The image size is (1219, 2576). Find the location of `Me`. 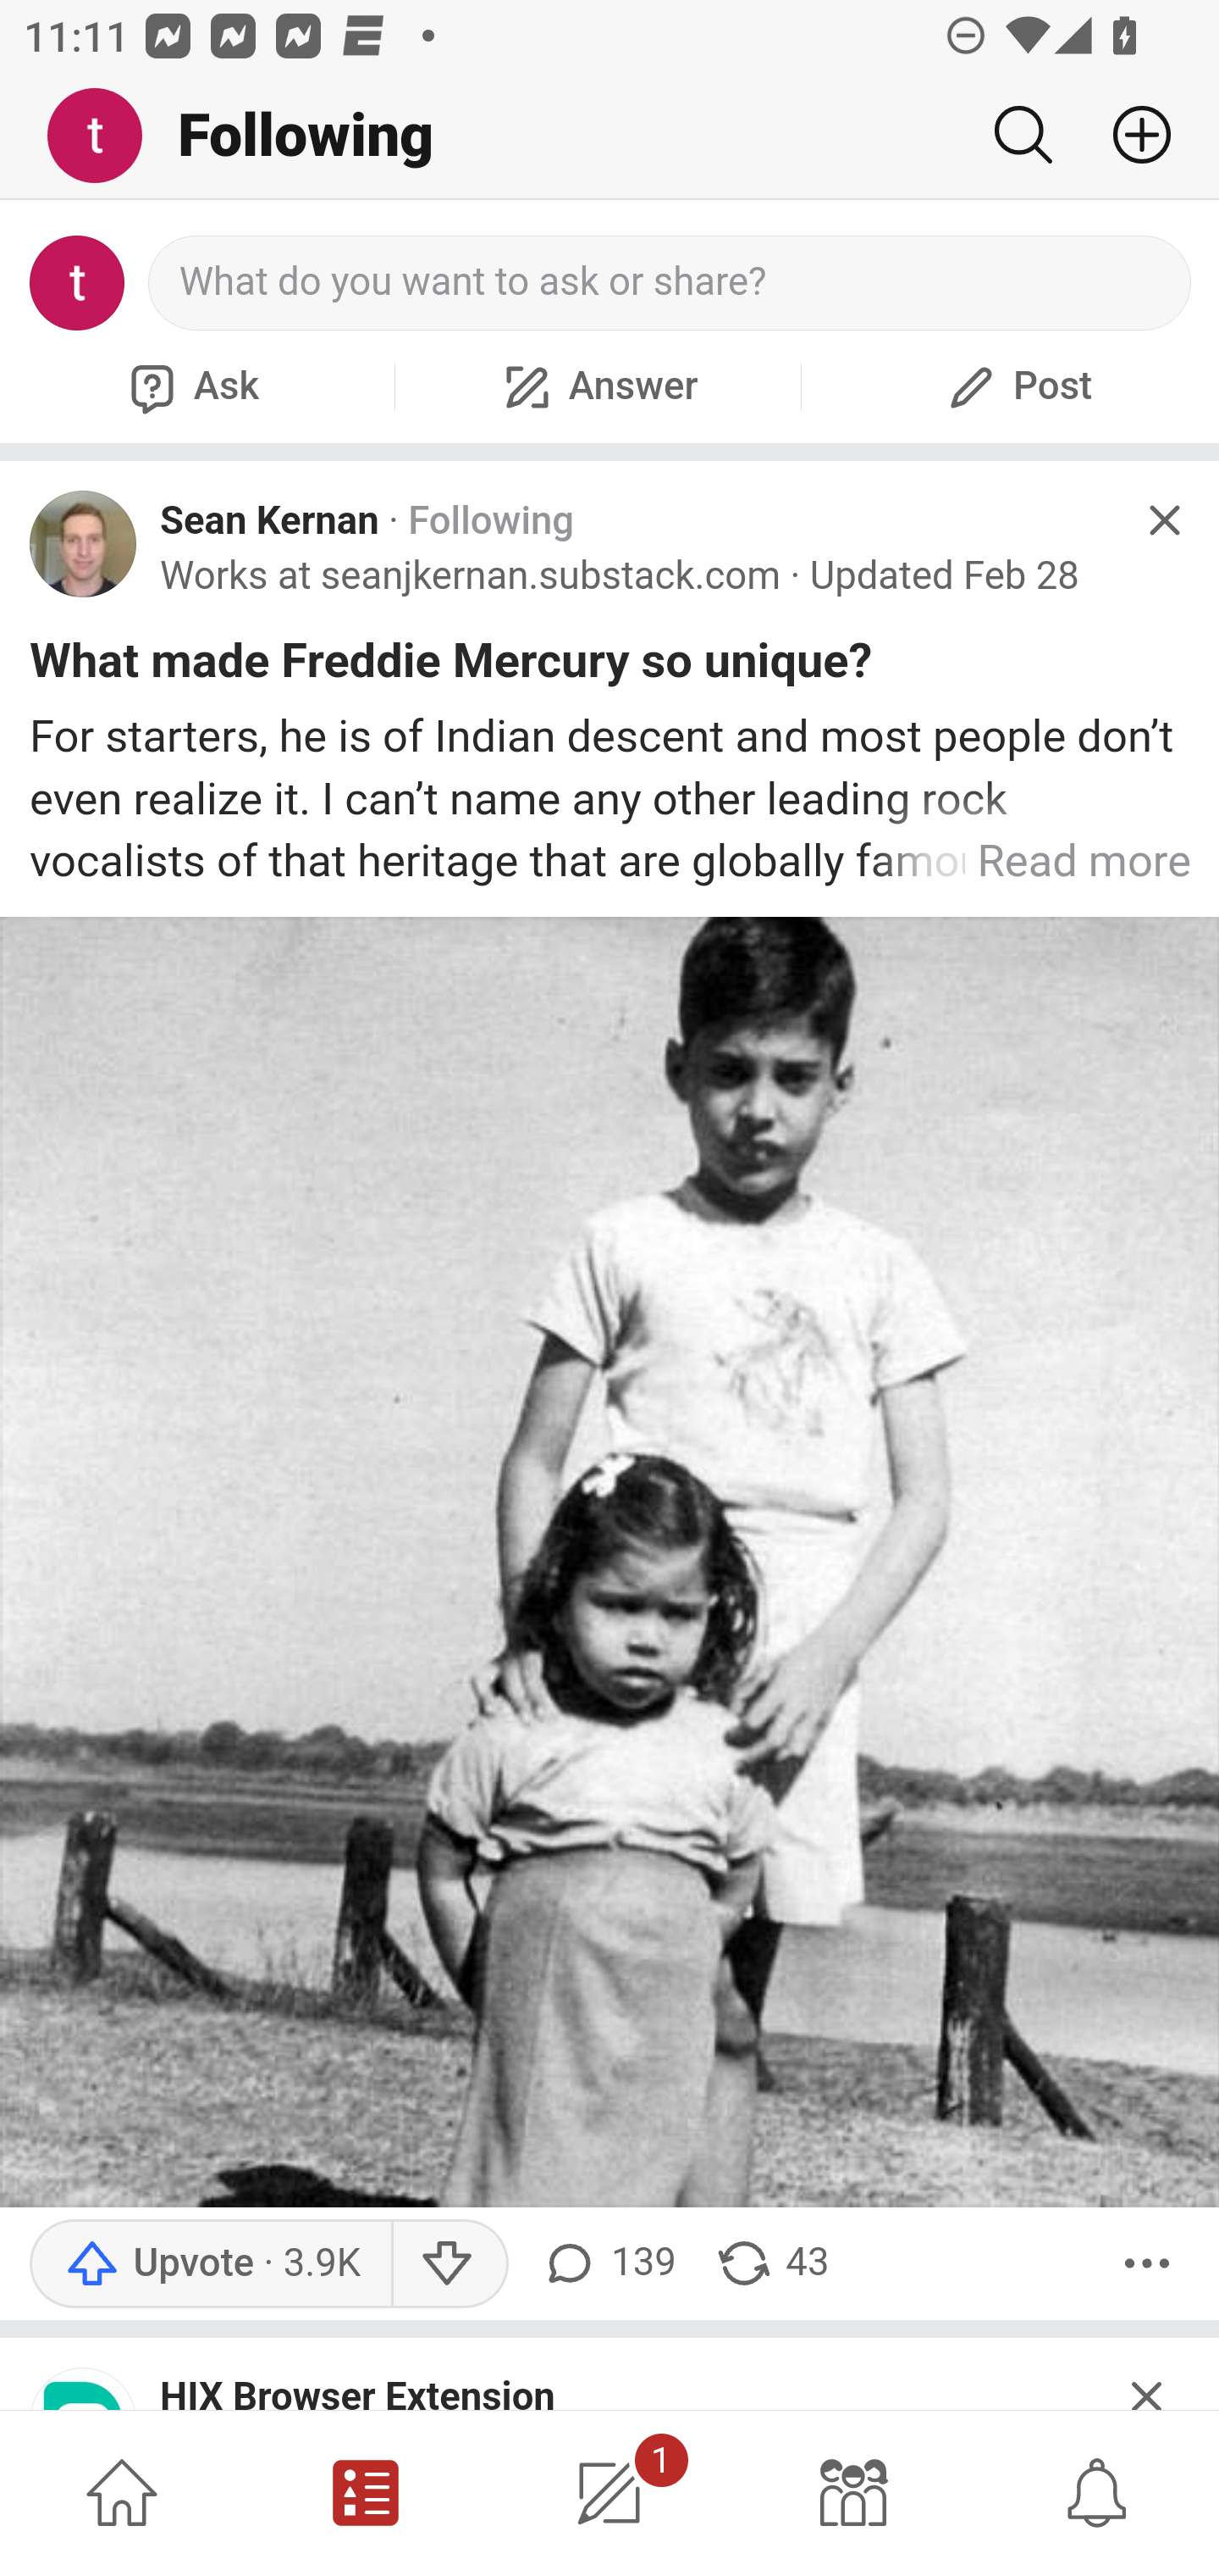

Me is located at coordinates (107, 136).